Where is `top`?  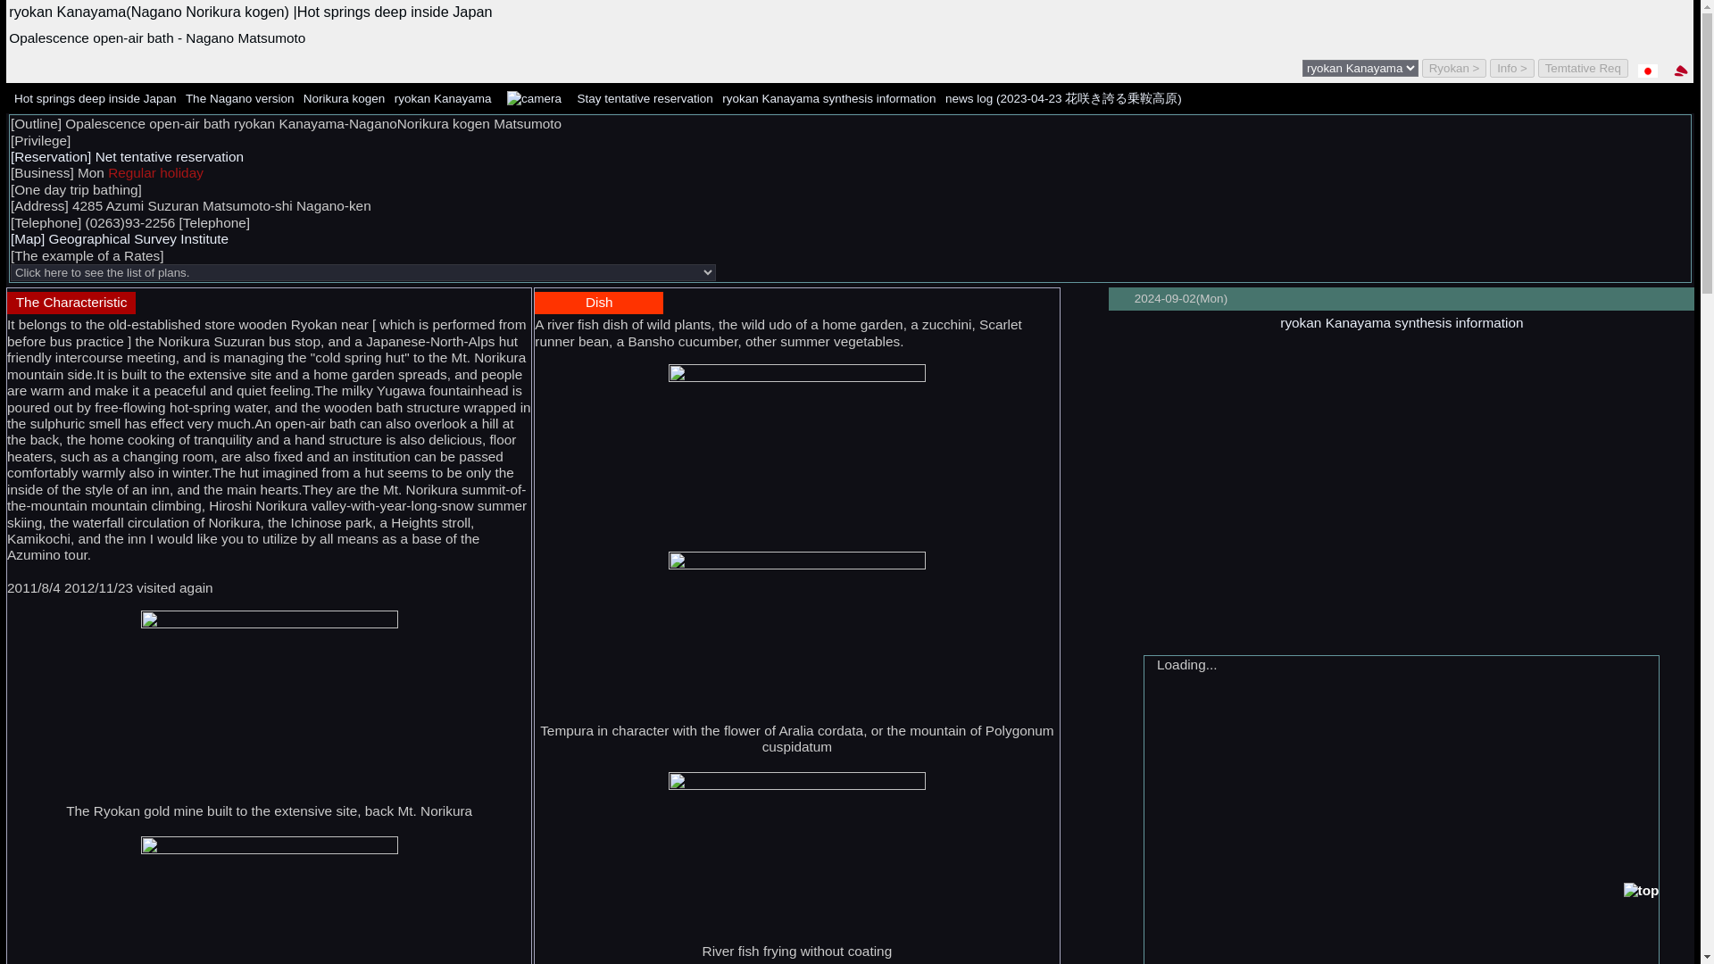
top is located at coordinates (1641, 891).